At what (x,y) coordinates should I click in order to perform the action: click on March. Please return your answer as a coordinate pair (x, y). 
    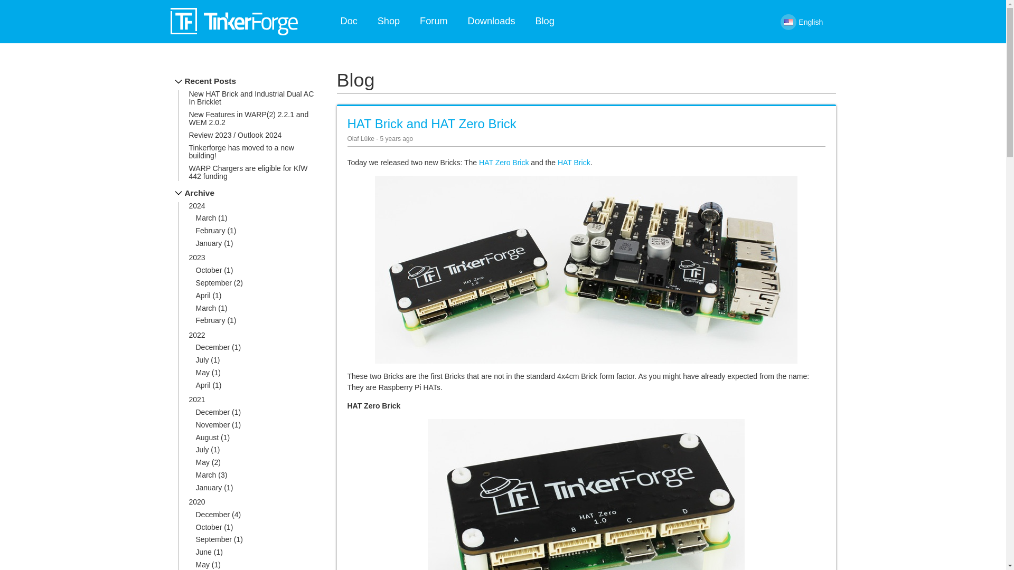
    Looking at the image, I should click on (205, 308).